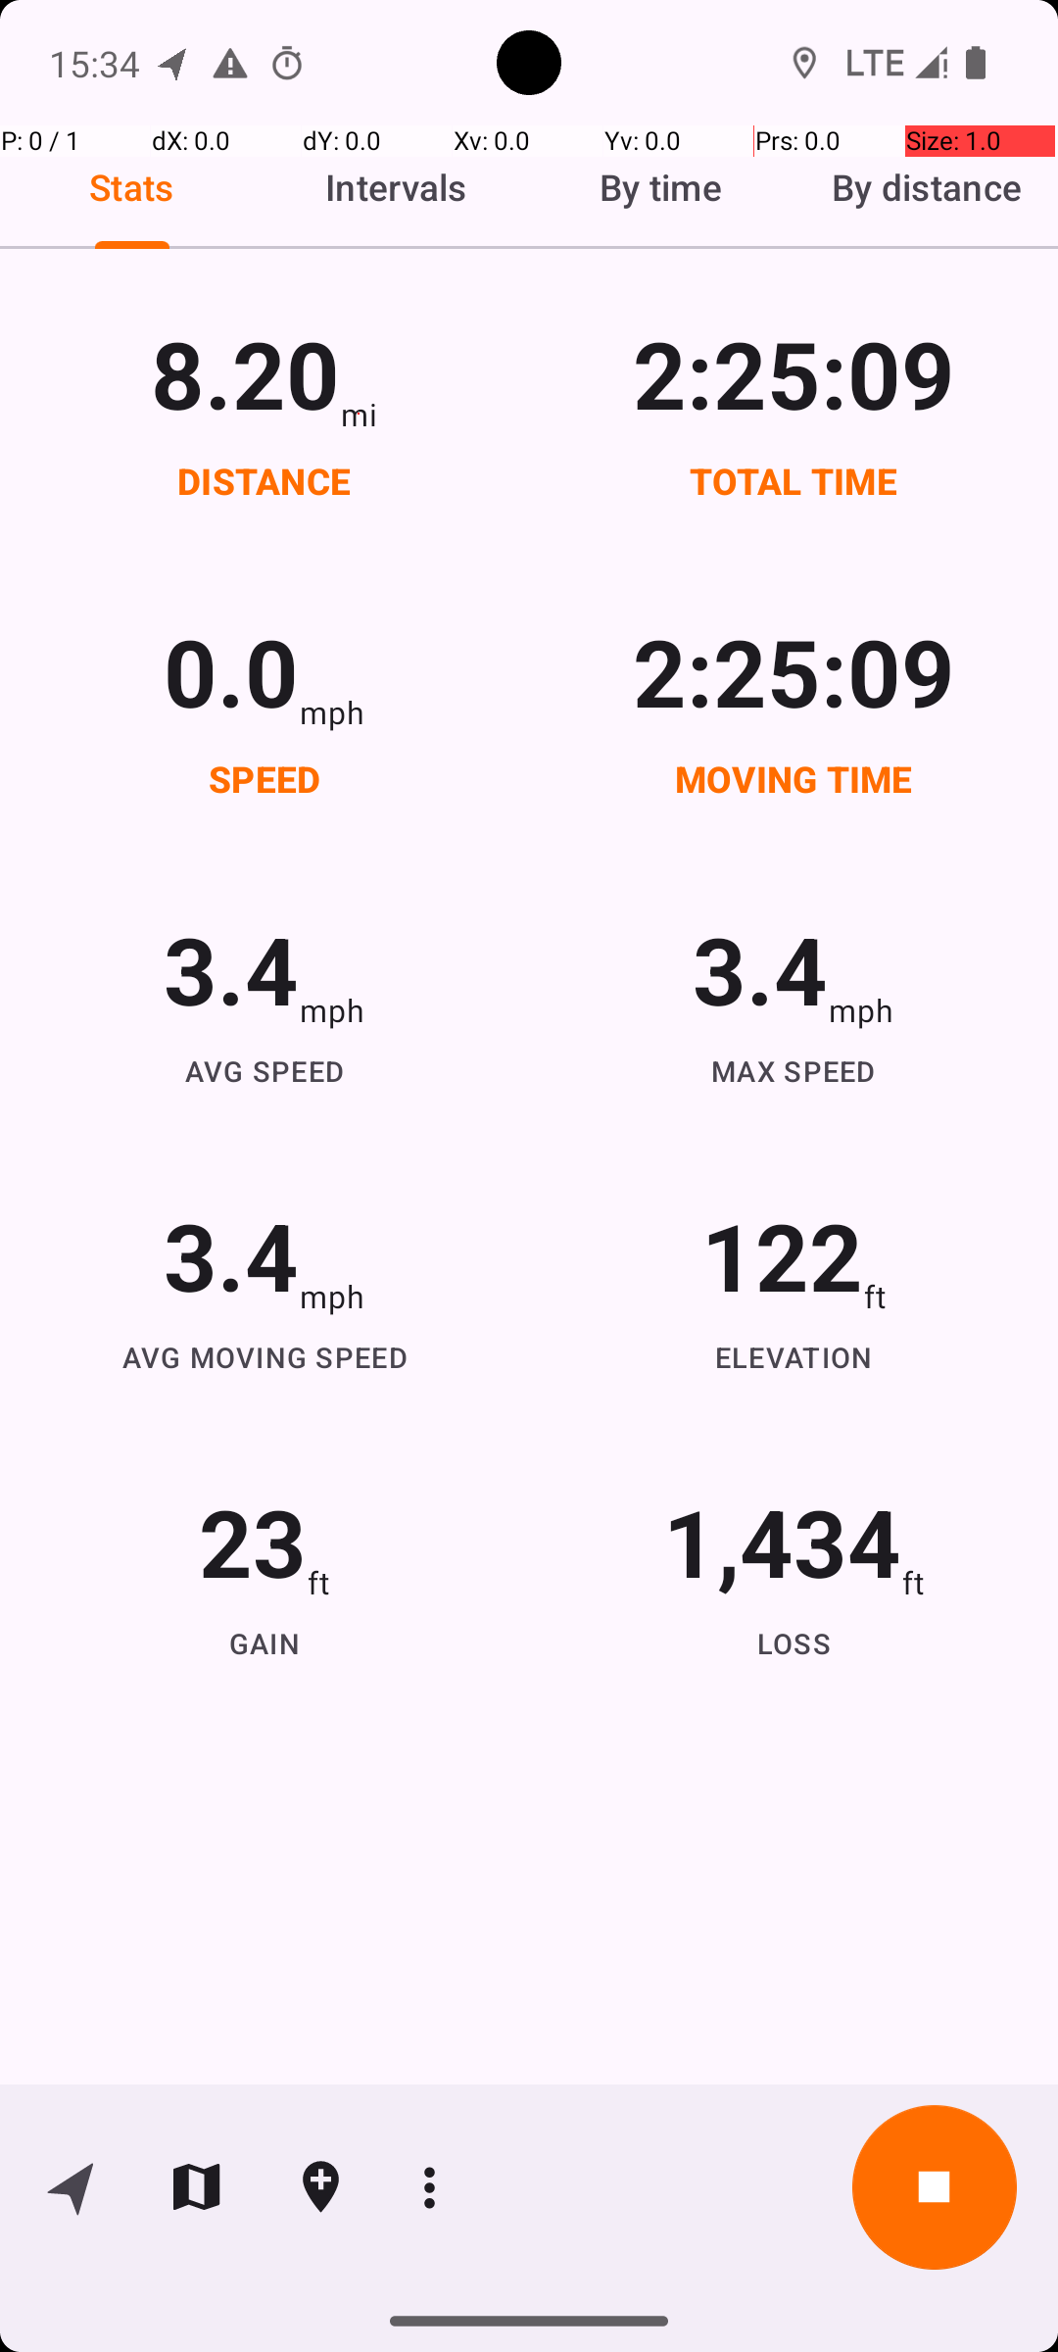 The height and width of the screenshot is (2352, 1058). Describe the element at coordinates (321, 2187) in the screenshot. I see `Insert marker` at that location.